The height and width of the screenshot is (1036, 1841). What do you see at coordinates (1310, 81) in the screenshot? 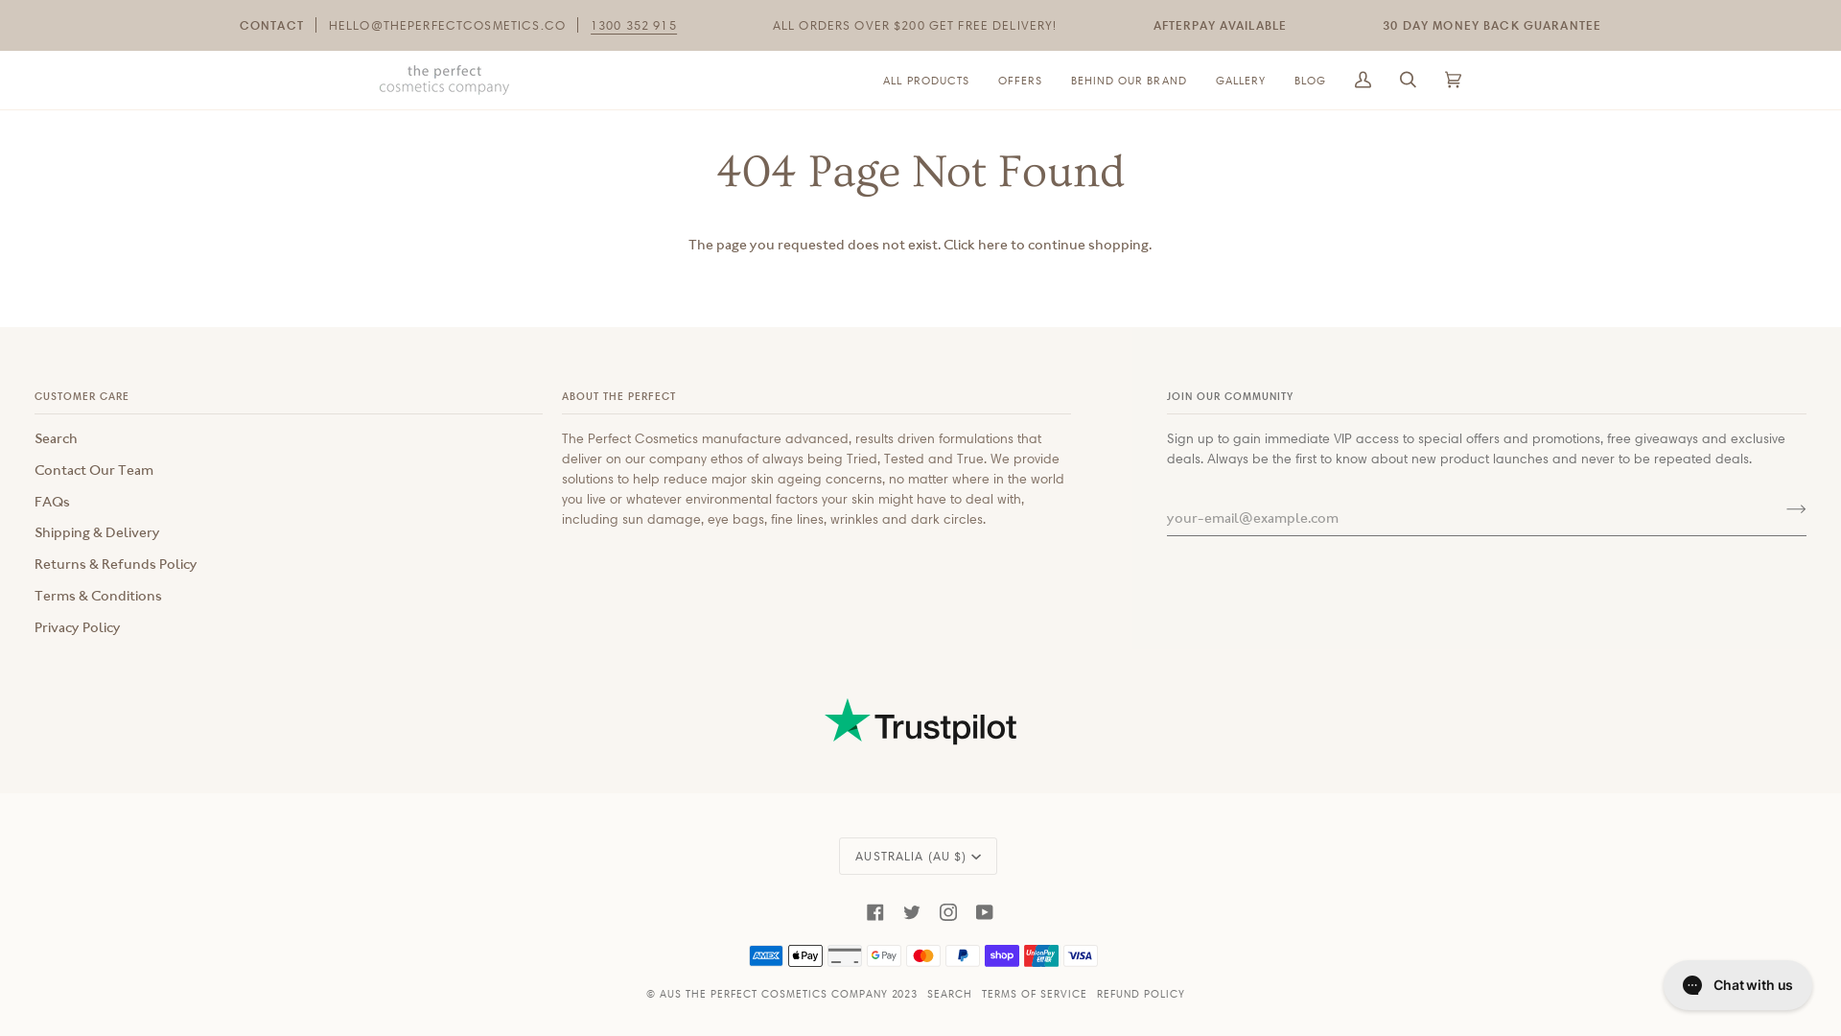
I see `BLOG` at bounding box center [1310, 81].